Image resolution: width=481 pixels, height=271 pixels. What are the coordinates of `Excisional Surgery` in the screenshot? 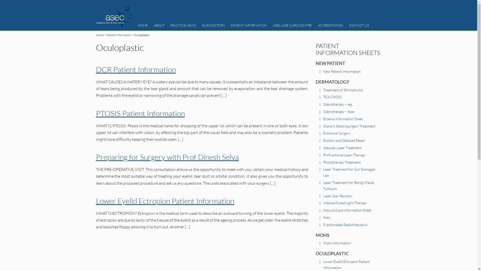 It's located at (337, 133).